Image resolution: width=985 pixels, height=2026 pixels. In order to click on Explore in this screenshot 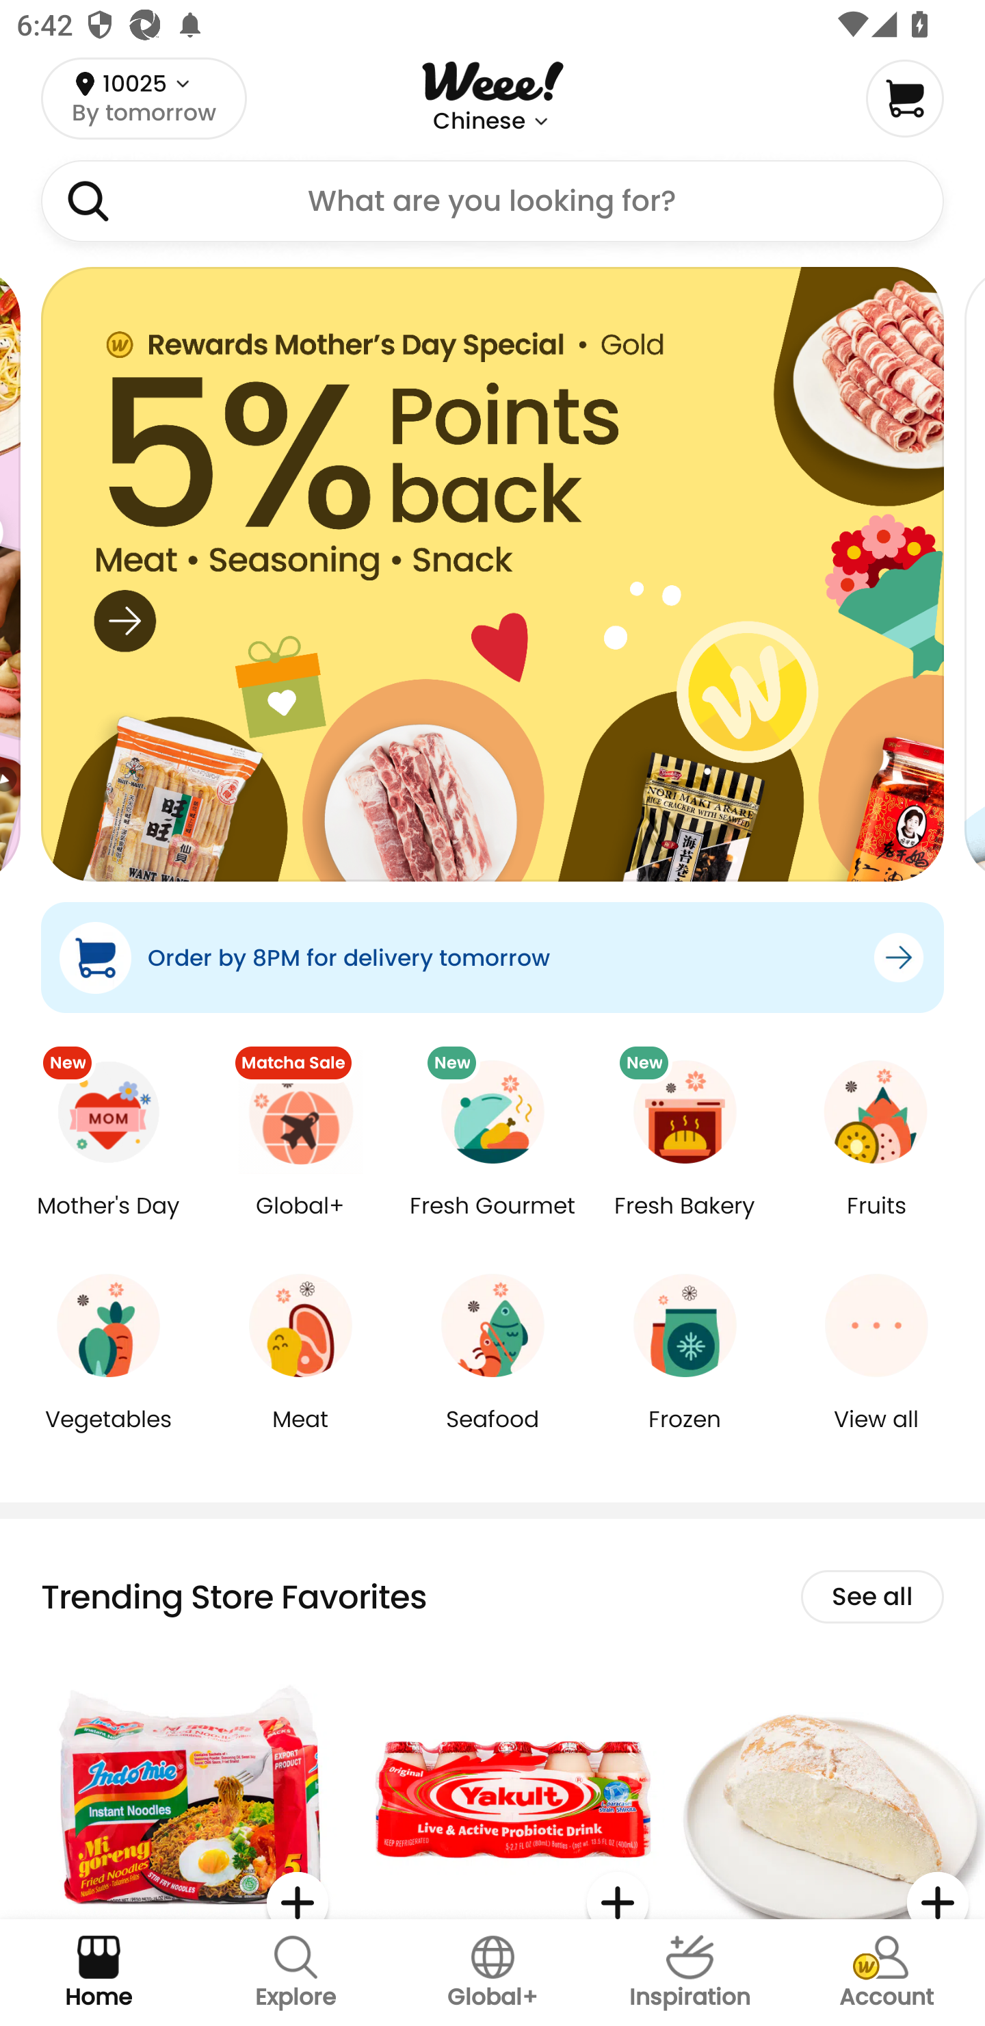, I will do `click(295, 1973)`.